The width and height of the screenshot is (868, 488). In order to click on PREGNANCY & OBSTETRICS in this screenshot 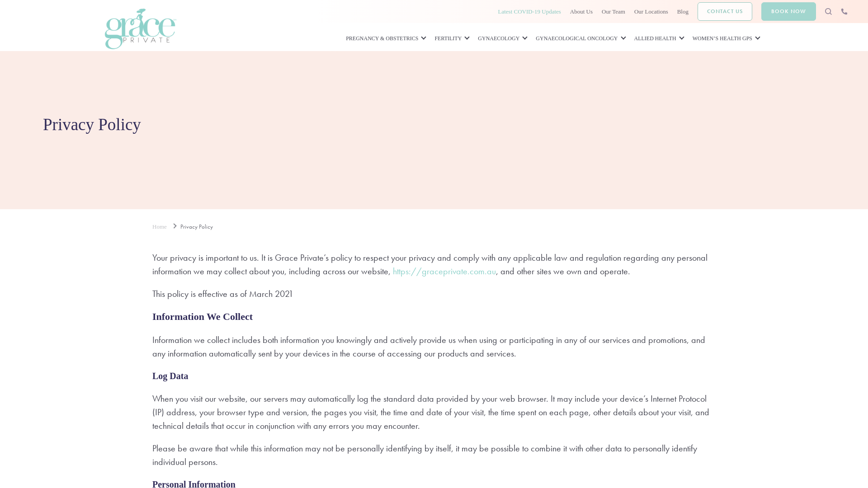, I will do `click(386, 39)`.